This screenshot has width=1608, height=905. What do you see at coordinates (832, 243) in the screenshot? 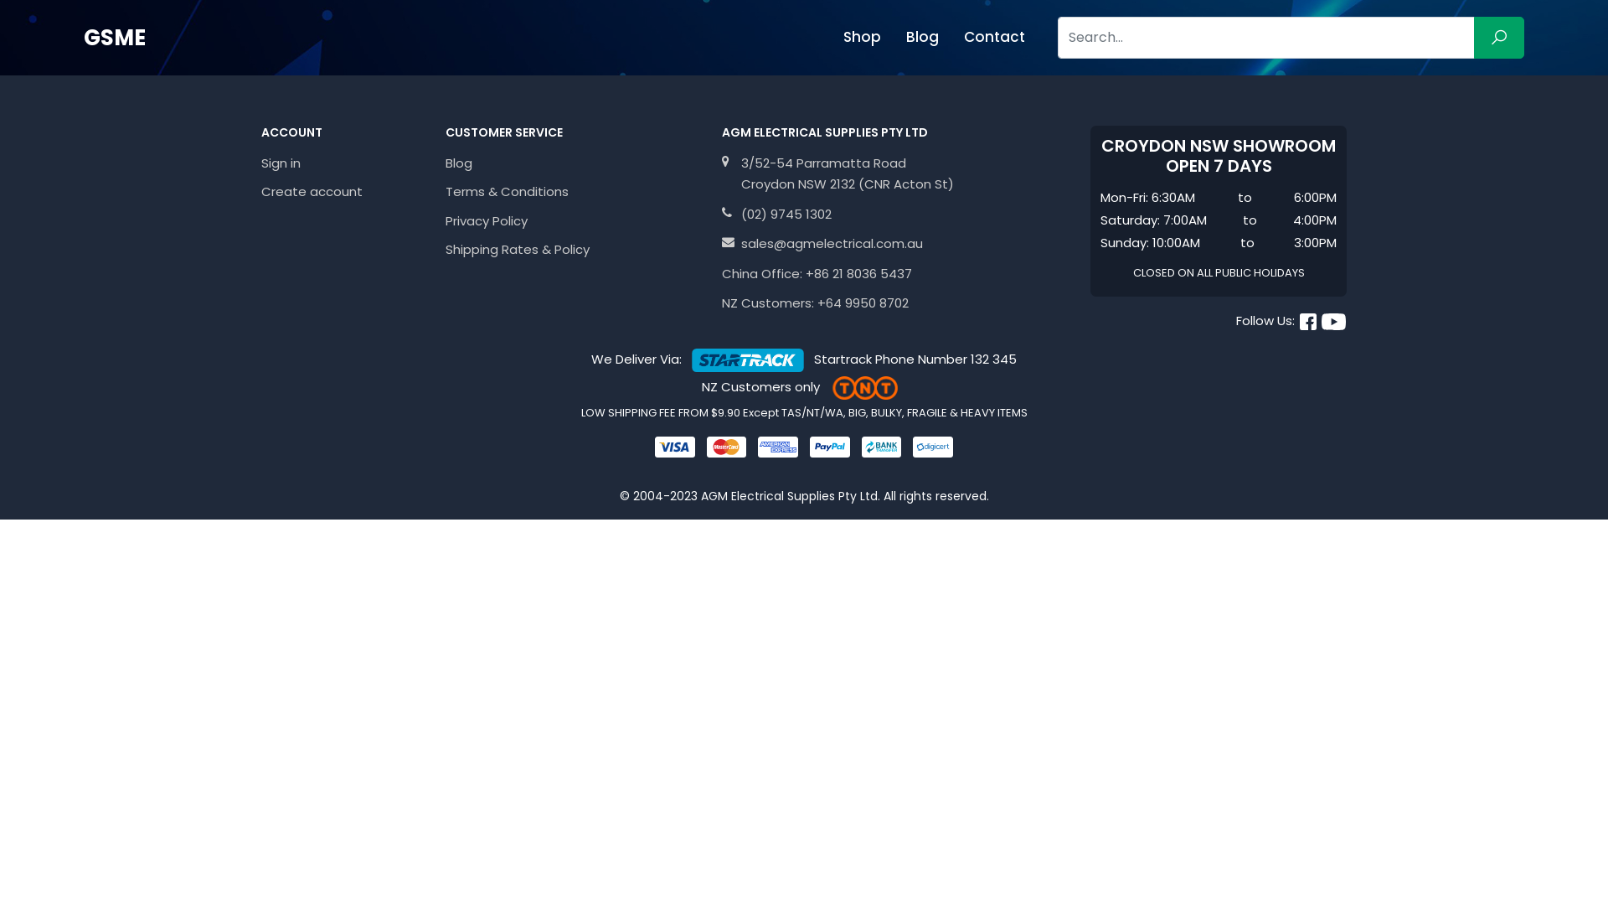
I see `sales@agmelectrical.com.au` at bounding box center [832, 243].